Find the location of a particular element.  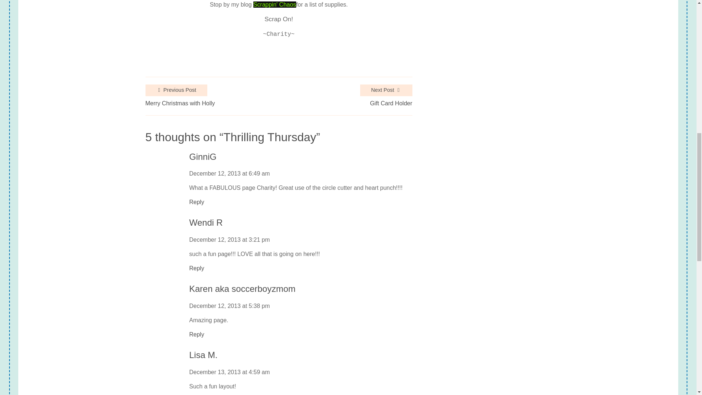

Wendi R is located at coordinates (206, 223).